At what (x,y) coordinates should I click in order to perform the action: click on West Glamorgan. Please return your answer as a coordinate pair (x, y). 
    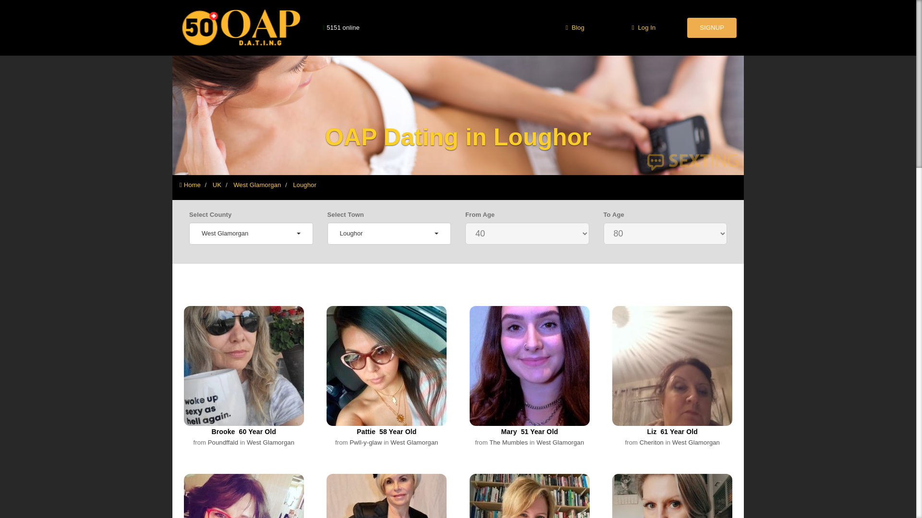
    Looking at the image, I should click on (251, 233).